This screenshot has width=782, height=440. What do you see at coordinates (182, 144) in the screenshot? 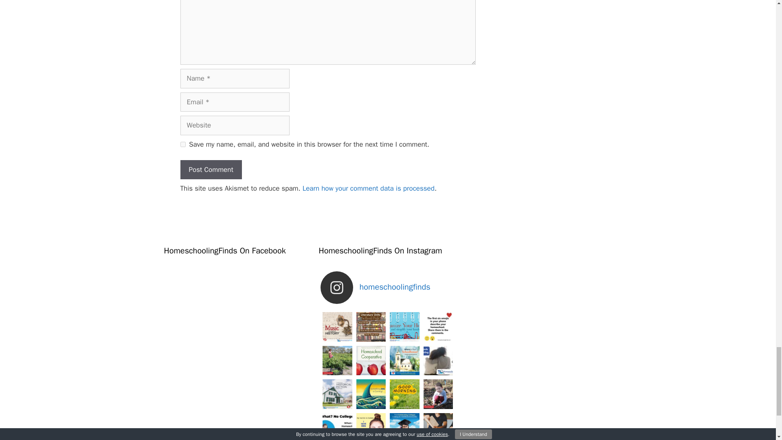
I see `yes` at bounding box center [182, 144].